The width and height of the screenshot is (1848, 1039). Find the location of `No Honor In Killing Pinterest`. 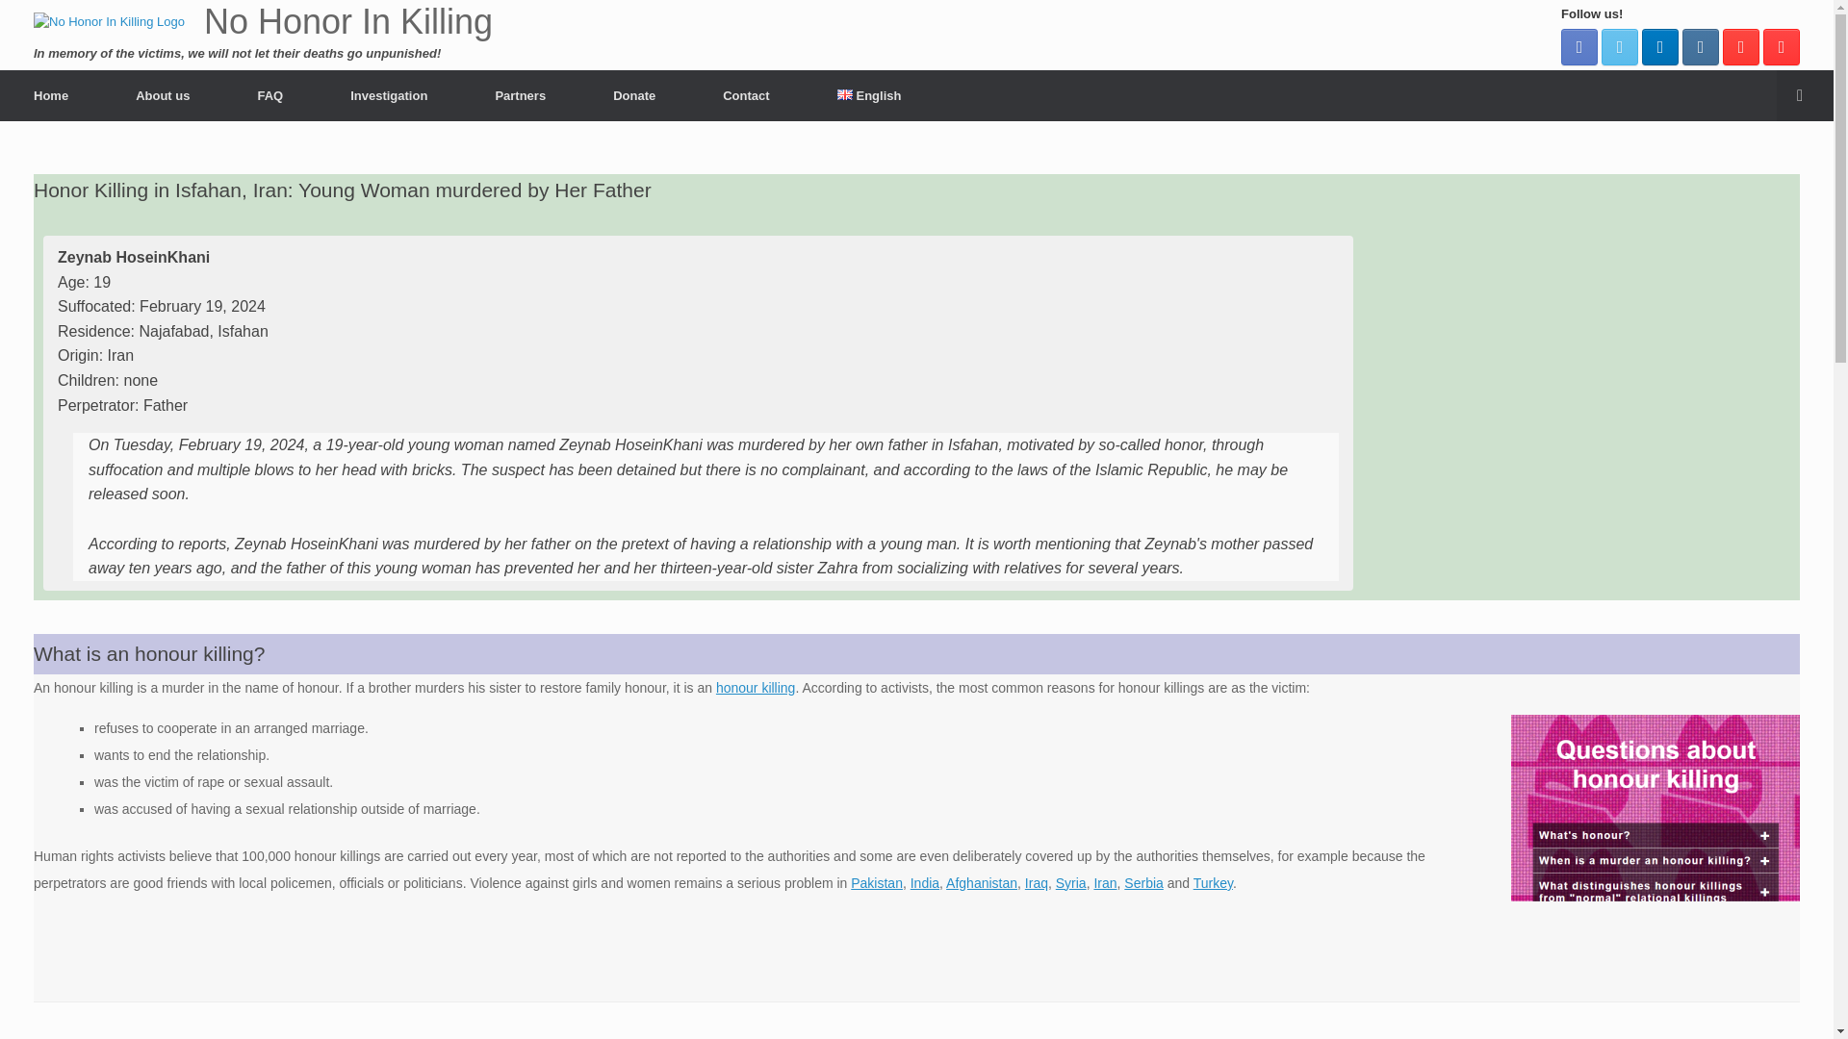

No Honor In Killing Pinterest is located at coordinates (1740, 47).